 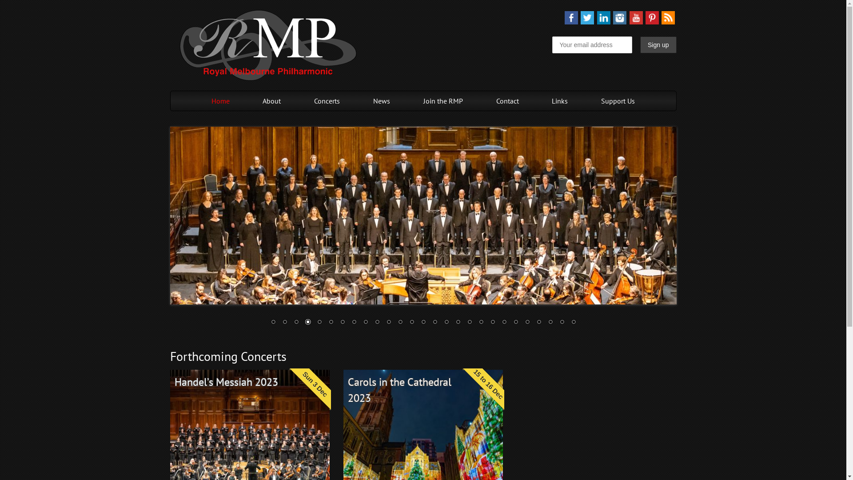 What do you see at coordinates (327, 101) in the screenshot?
I see `Concerts` at bounding box center [327, 101].